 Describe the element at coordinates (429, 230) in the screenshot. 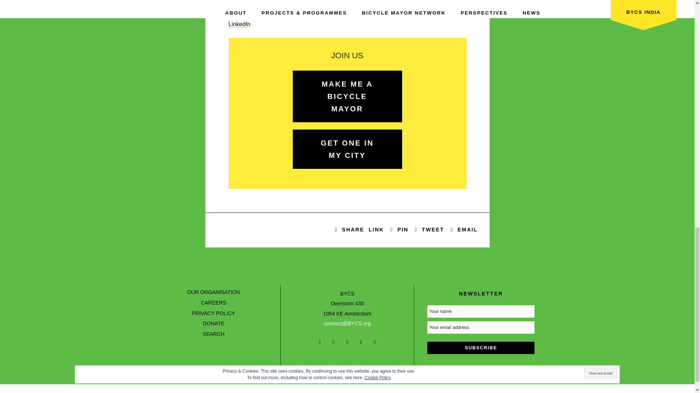

I see `Twitter` at that location.